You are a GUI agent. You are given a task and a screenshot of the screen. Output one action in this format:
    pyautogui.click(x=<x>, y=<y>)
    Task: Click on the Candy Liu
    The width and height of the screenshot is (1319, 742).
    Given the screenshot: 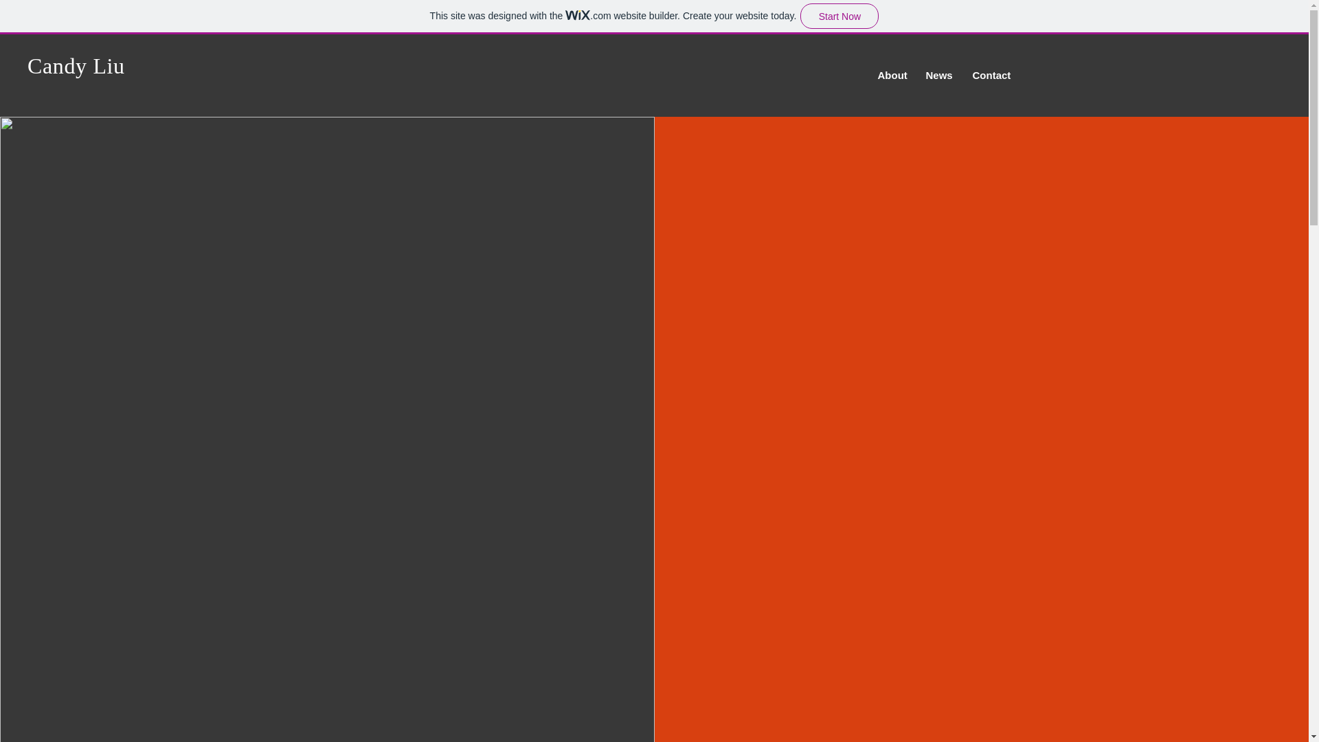 What is the action you would take?
    pyautogui.click(x=76, y=66)
    